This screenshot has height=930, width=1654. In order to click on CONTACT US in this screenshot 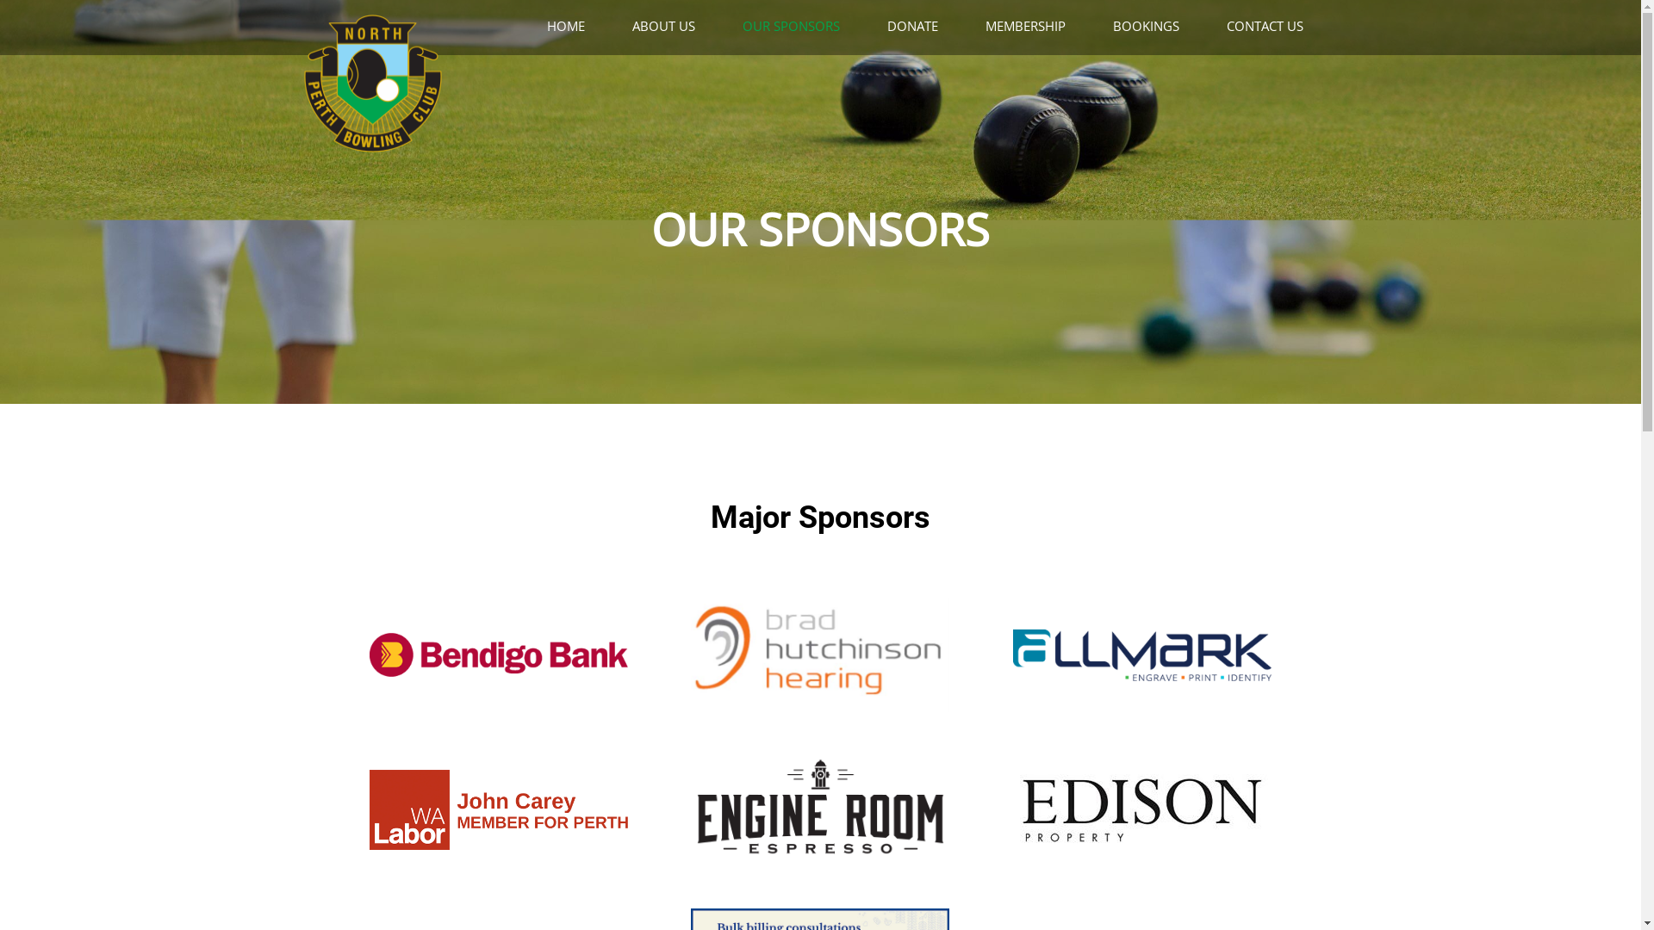, I will do `click(1275, 26)`.